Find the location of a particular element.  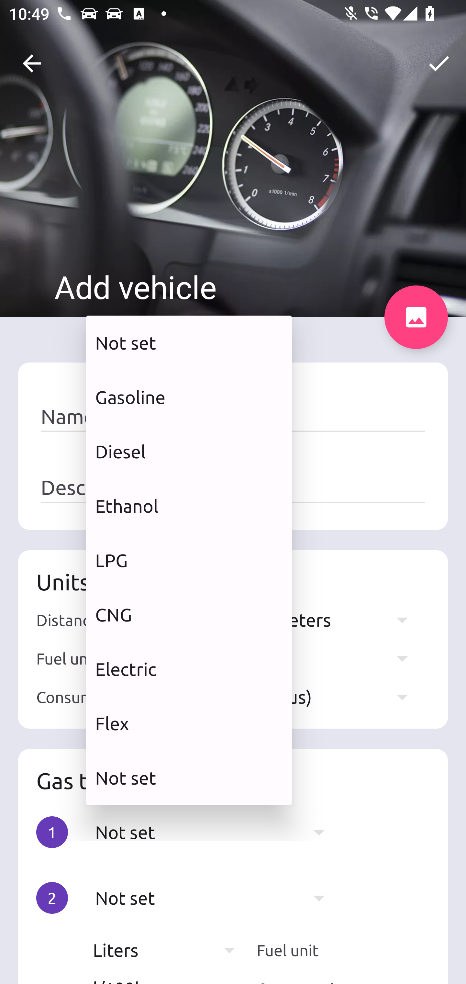

Not set is located at coordinates (189, 777).